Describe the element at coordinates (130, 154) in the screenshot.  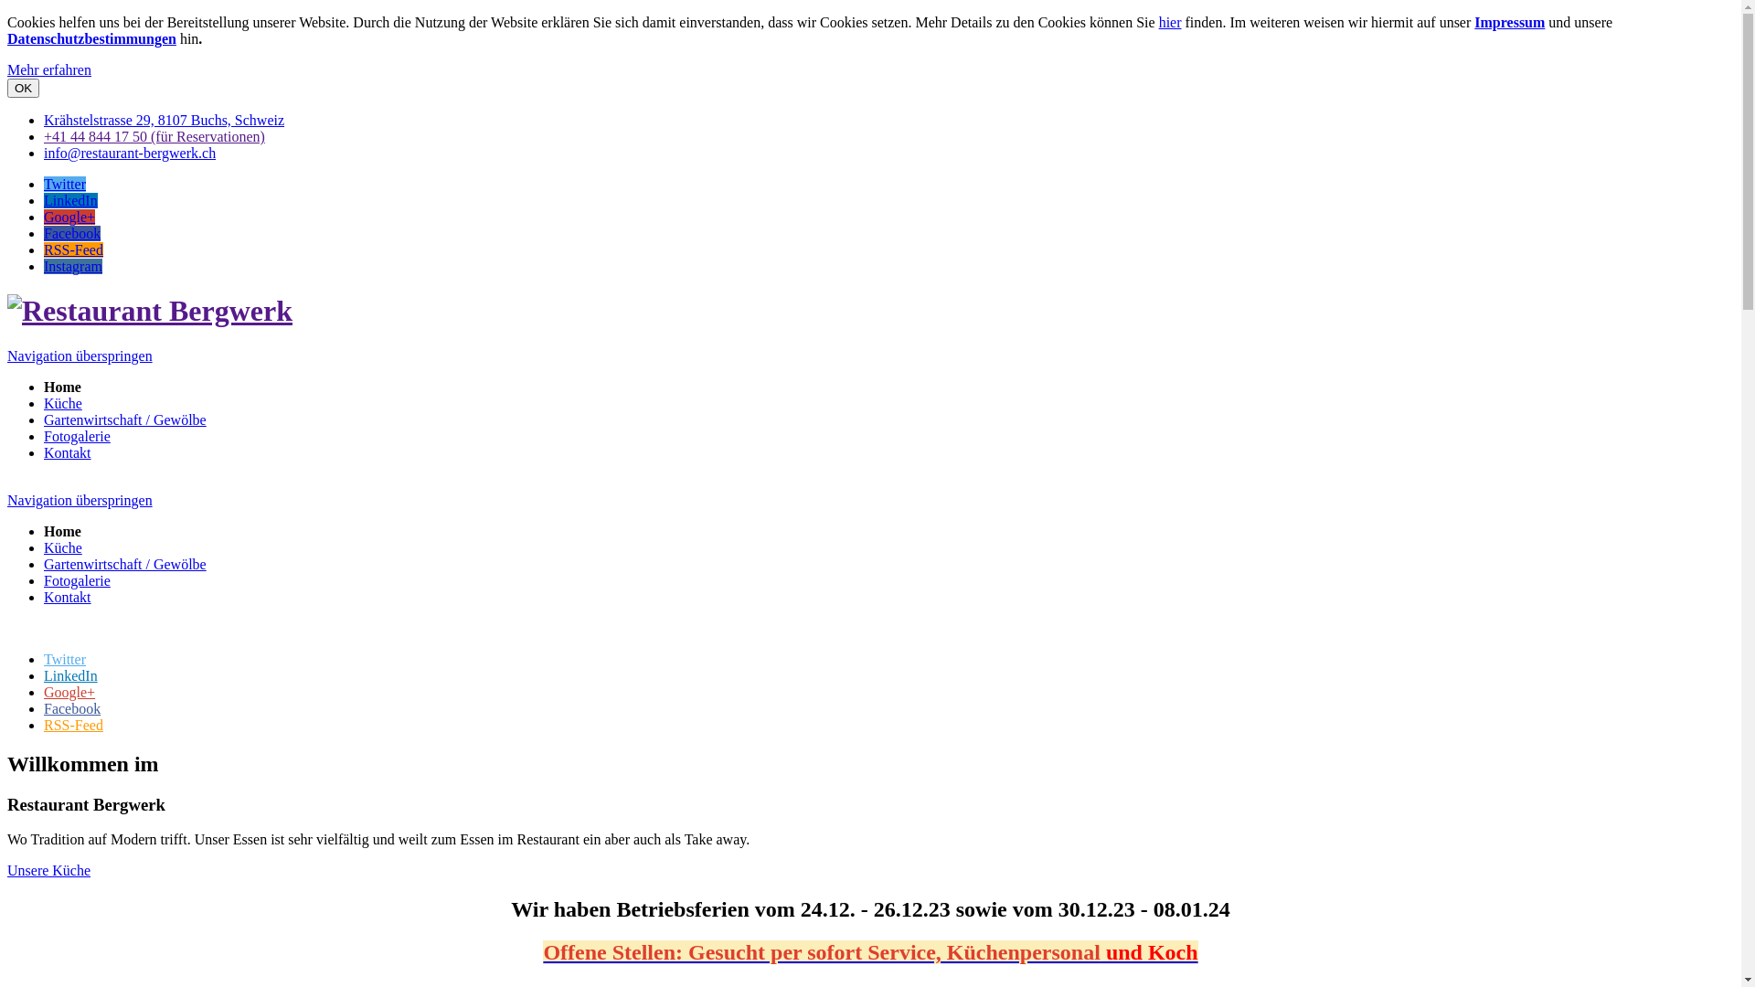
I see `info@restaurant-bergwerk.ch` at that location.